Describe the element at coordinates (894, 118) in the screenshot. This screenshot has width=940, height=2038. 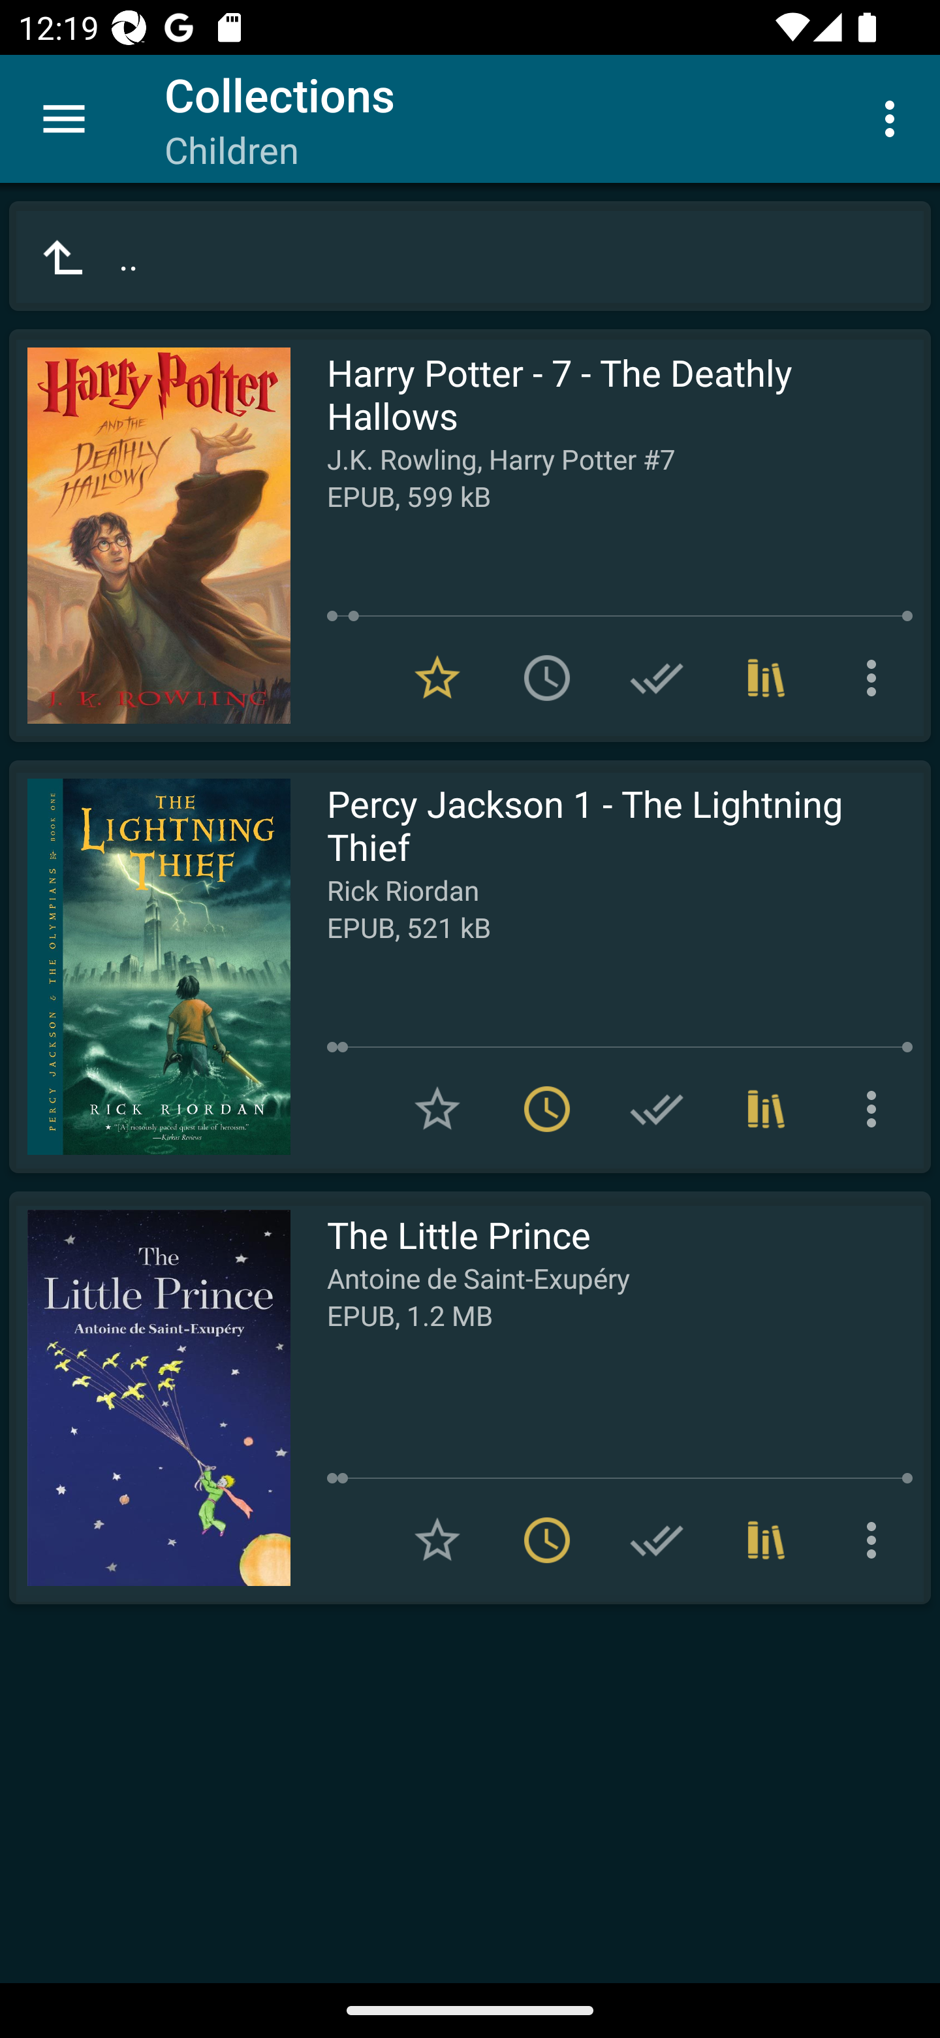
I see `More options` at that location.